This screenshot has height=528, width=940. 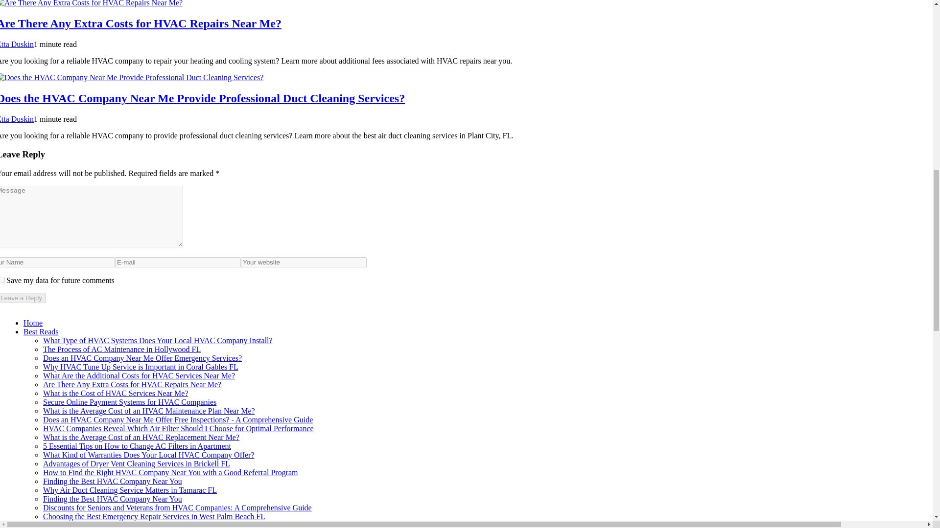 What do you see at coordinates (141, 23) in the screenshot?
I see `Are There Any Extra Costs for HVAC Repairs Near Me?` at bounding box center [141, 23].